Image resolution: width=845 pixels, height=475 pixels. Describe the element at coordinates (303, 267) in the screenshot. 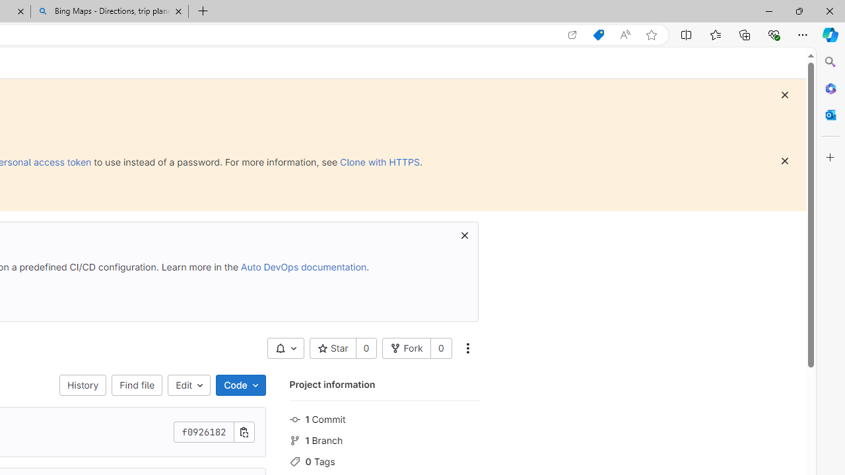

I see `Auto DevOps documentation` at that location.